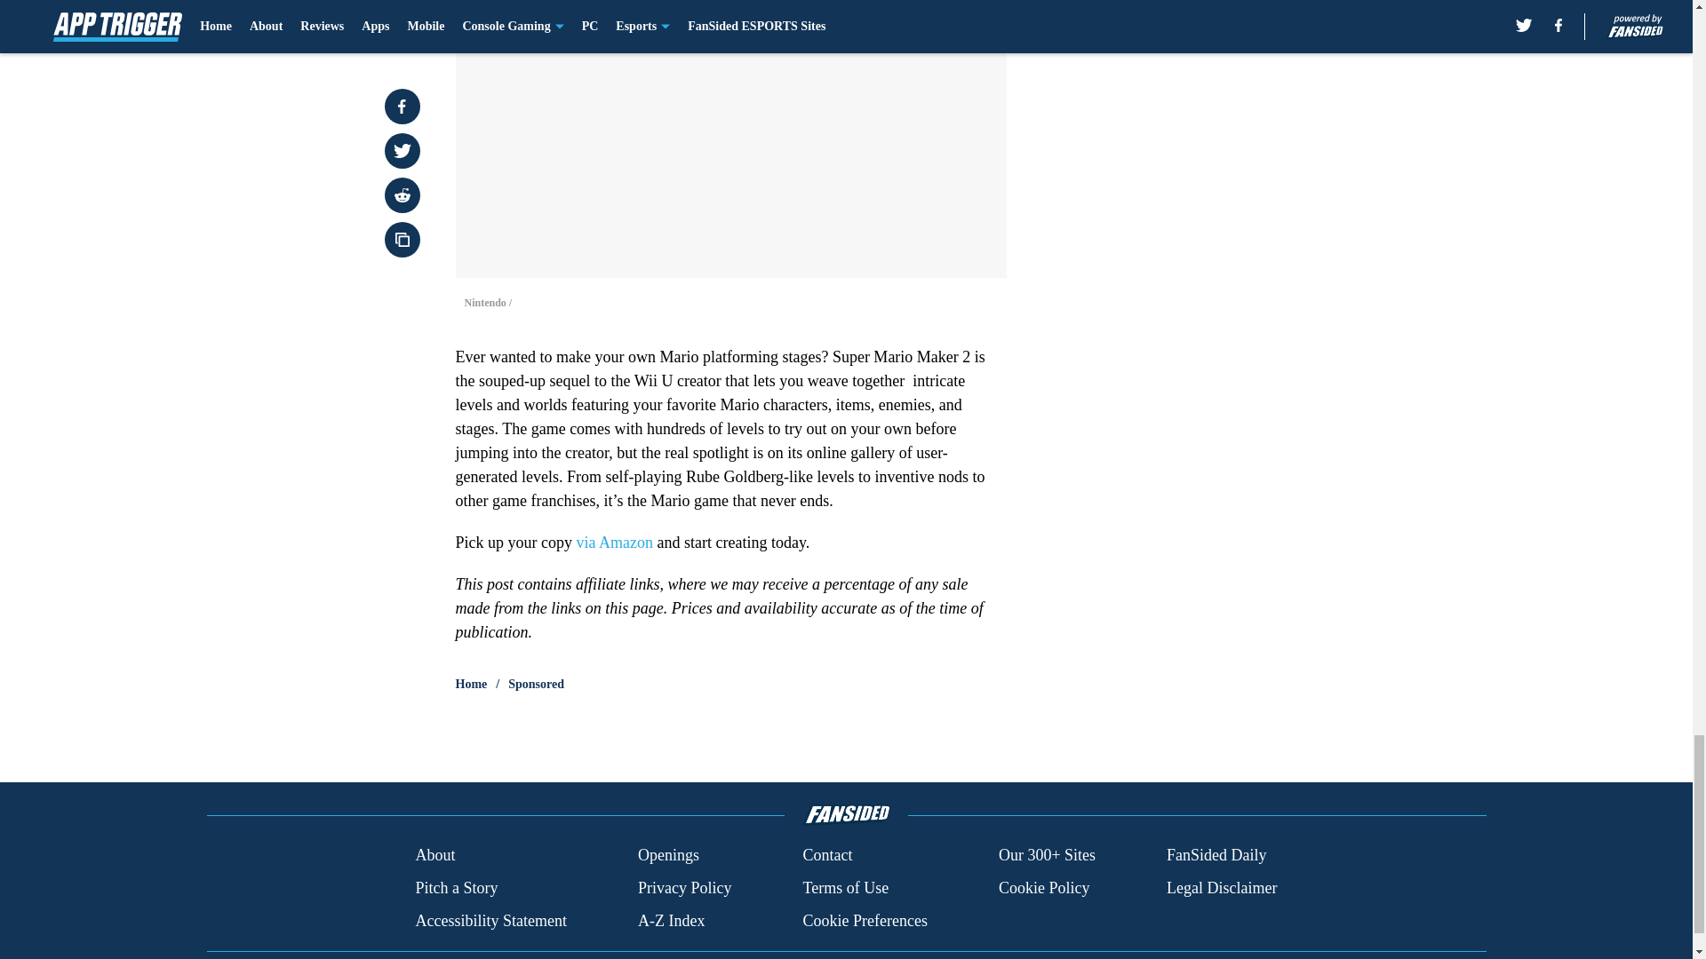 The width and height of the screenshot is (1706, 959). I want to click on Sponsored, so click(537, 684).